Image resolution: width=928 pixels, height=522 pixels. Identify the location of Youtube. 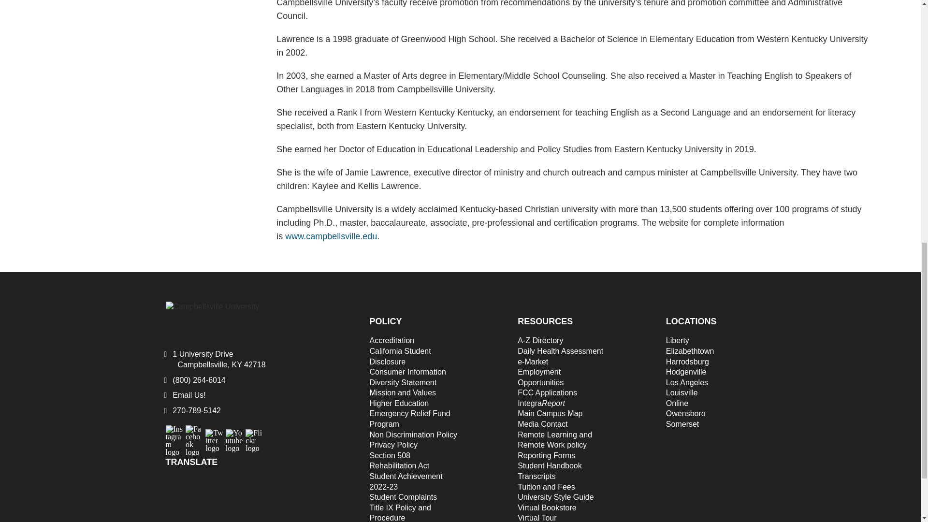
(234, 438).